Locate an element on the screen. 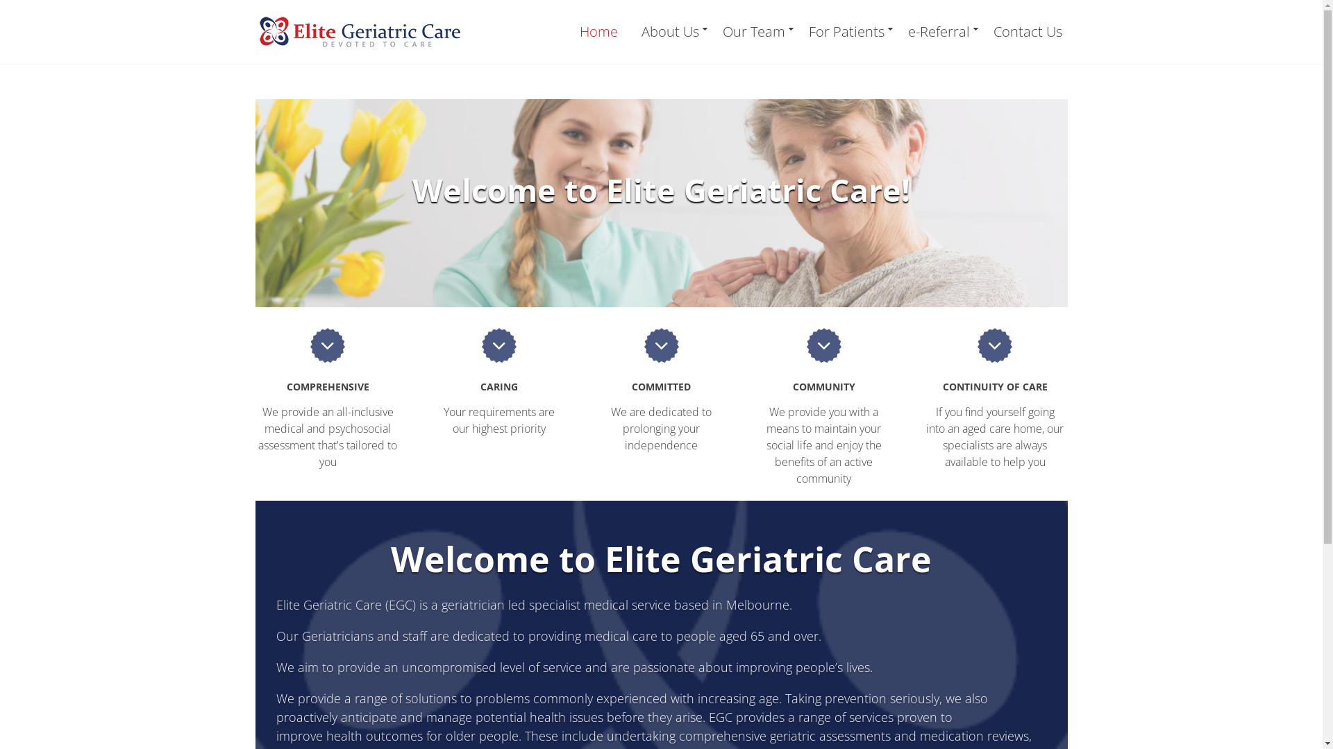 The height and width of the screenshot is (749, 1333). e-Referral is located at coordinates (939, 32).